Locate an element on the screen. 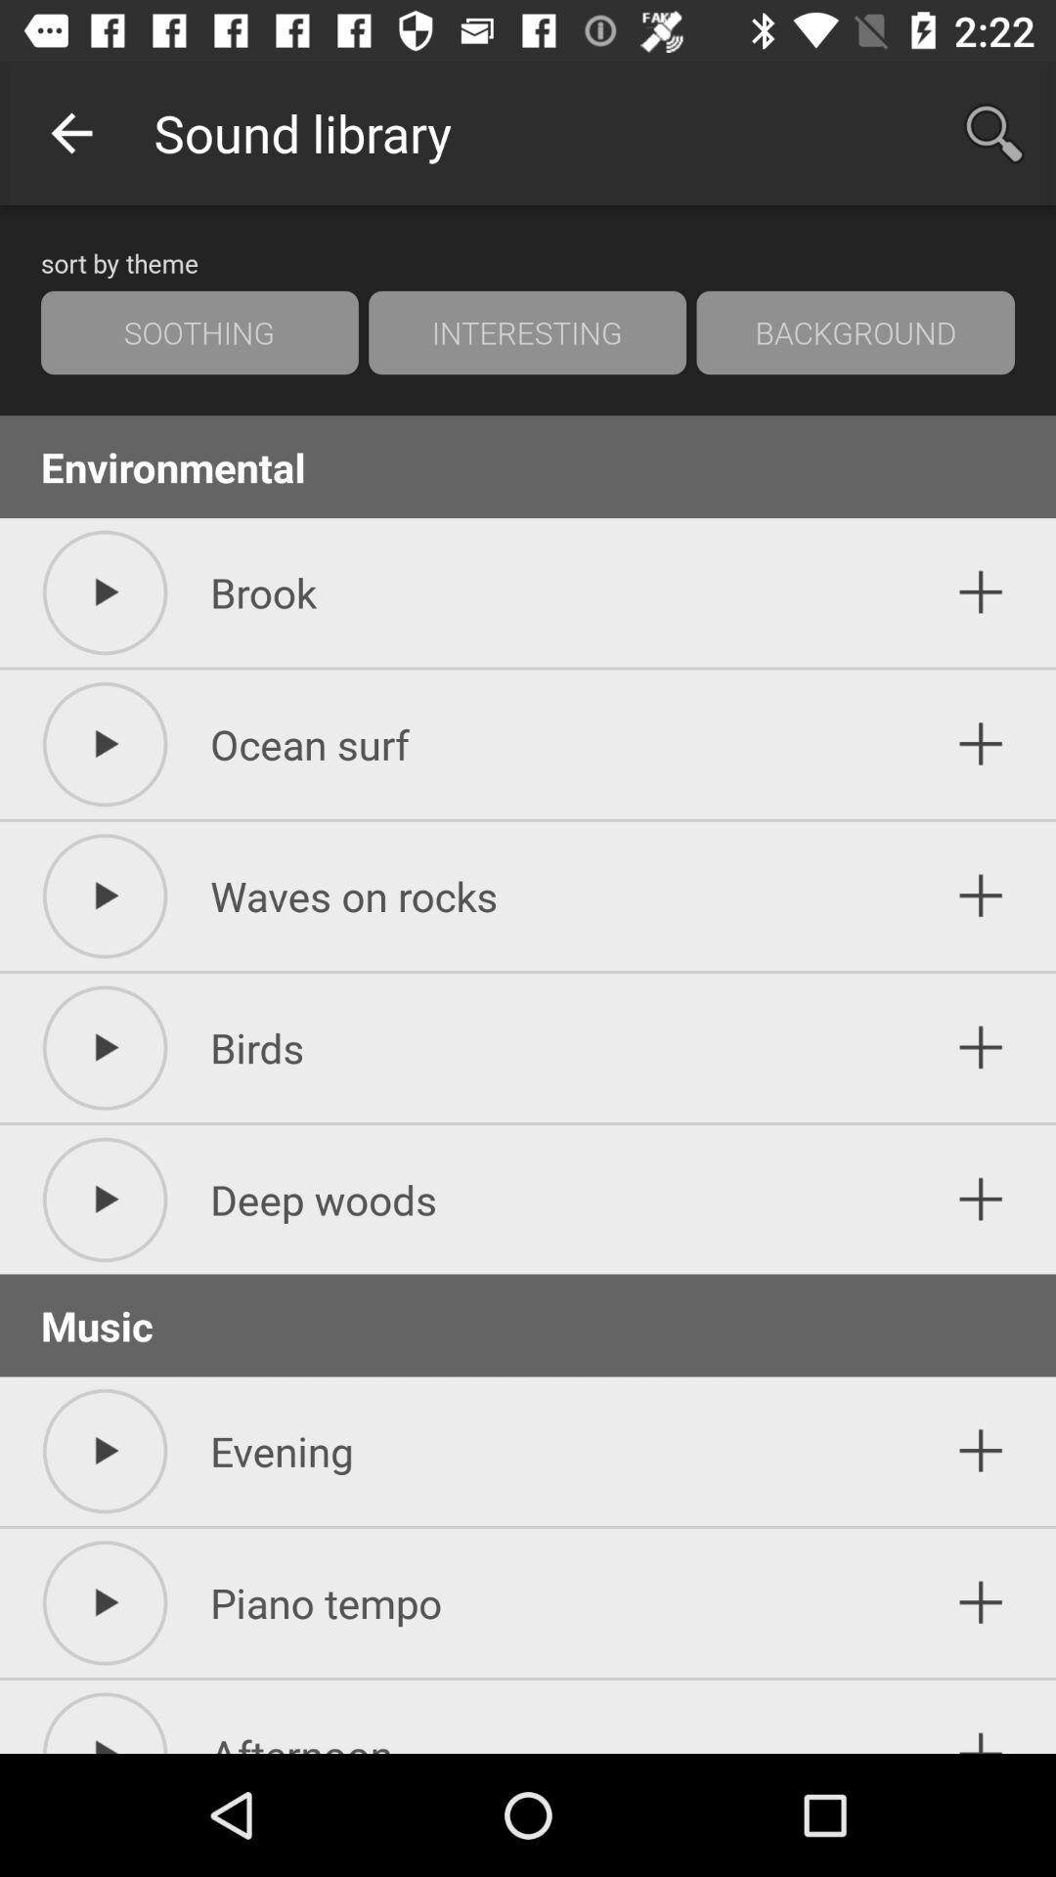  switch to select is located at coordinates (982, 1603).